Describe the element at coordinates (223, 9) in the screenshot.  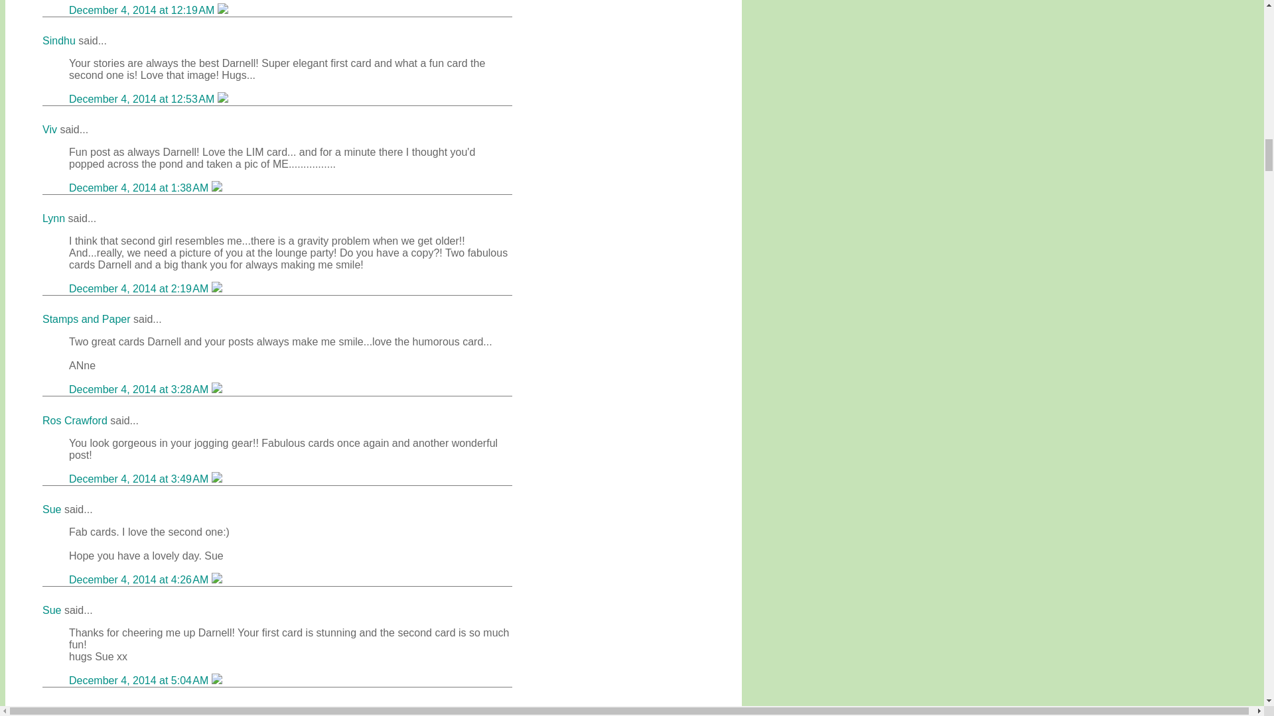
I see `Delete Comment` at that location.